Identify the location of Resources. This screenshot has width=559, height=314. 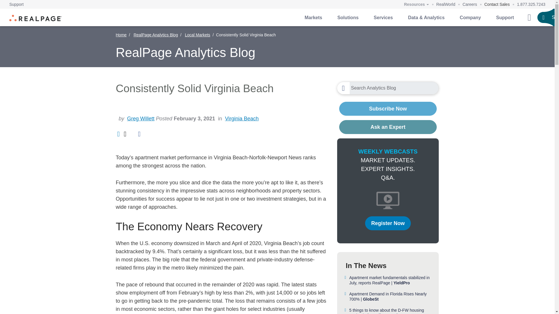
(416, 5).